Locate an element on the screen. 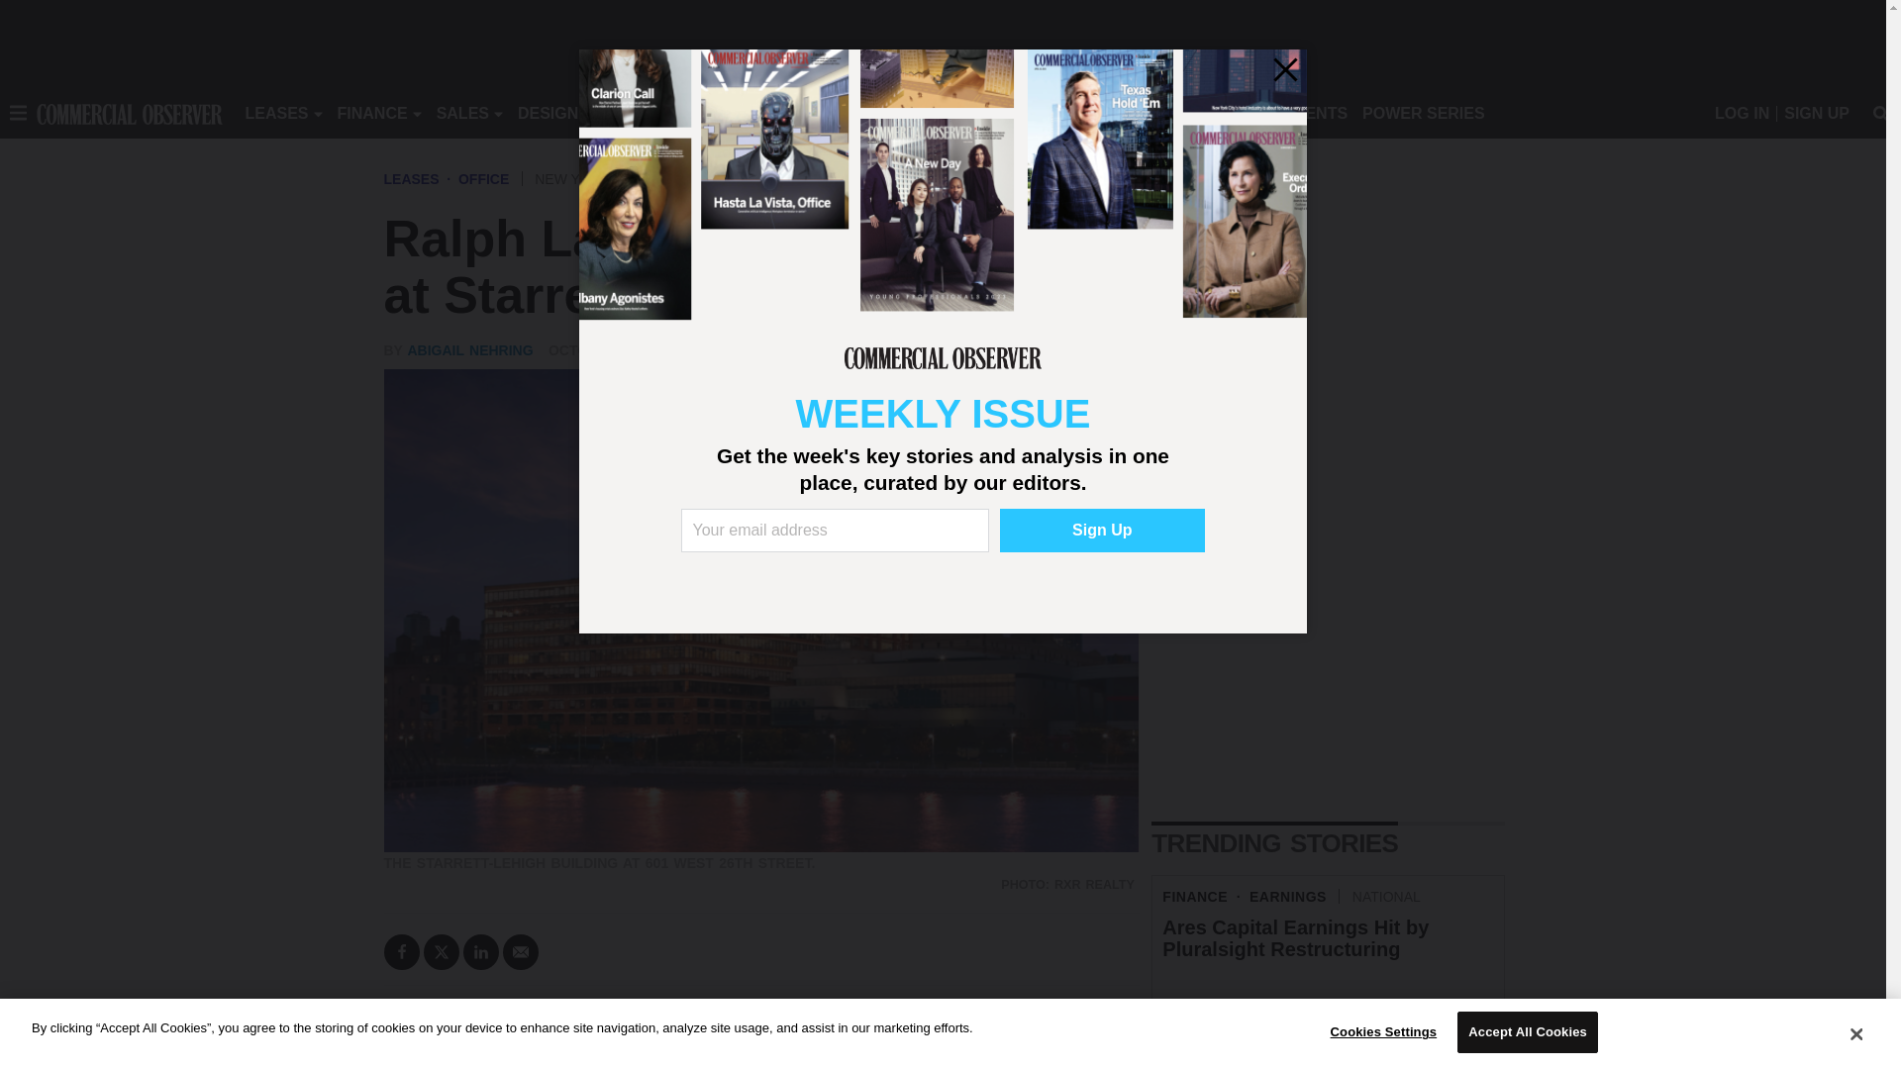 This screenshot has width=1901, height=1069. SALES is located at coordinates (462, 113).